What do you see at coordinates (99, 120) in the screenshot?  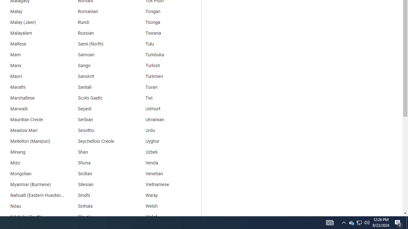 I see `Serbian` at bounding box center [99, 120].